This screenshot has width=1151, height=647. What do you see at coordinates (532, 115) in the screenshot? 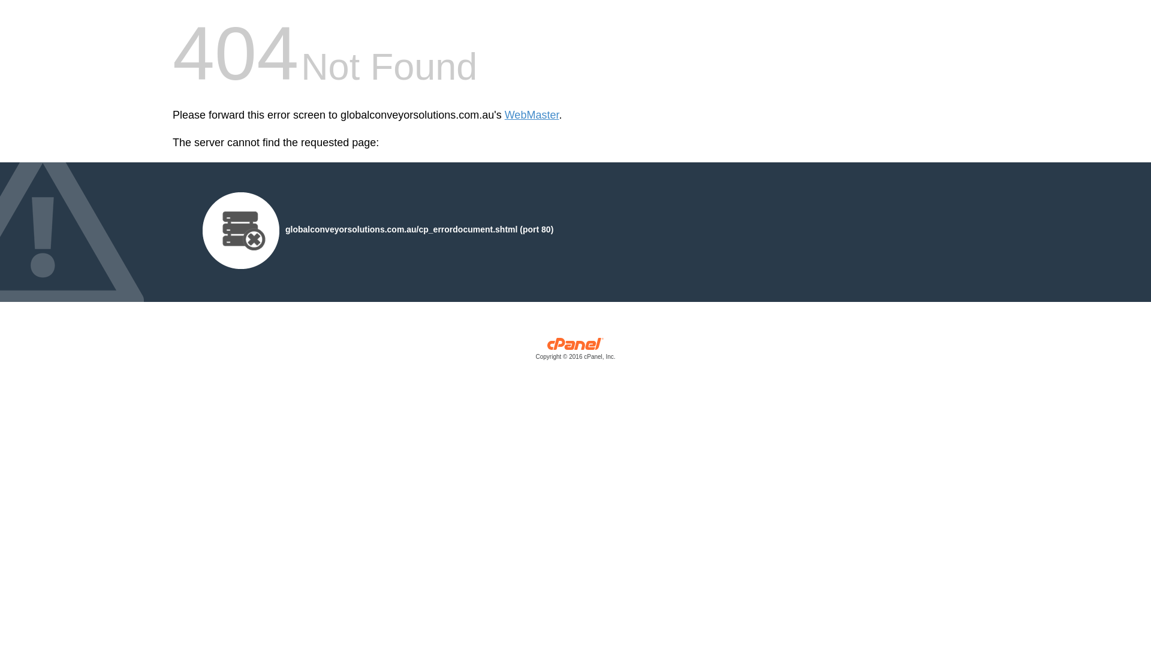
I see `WebMaster` at bounding box center [532, 115].